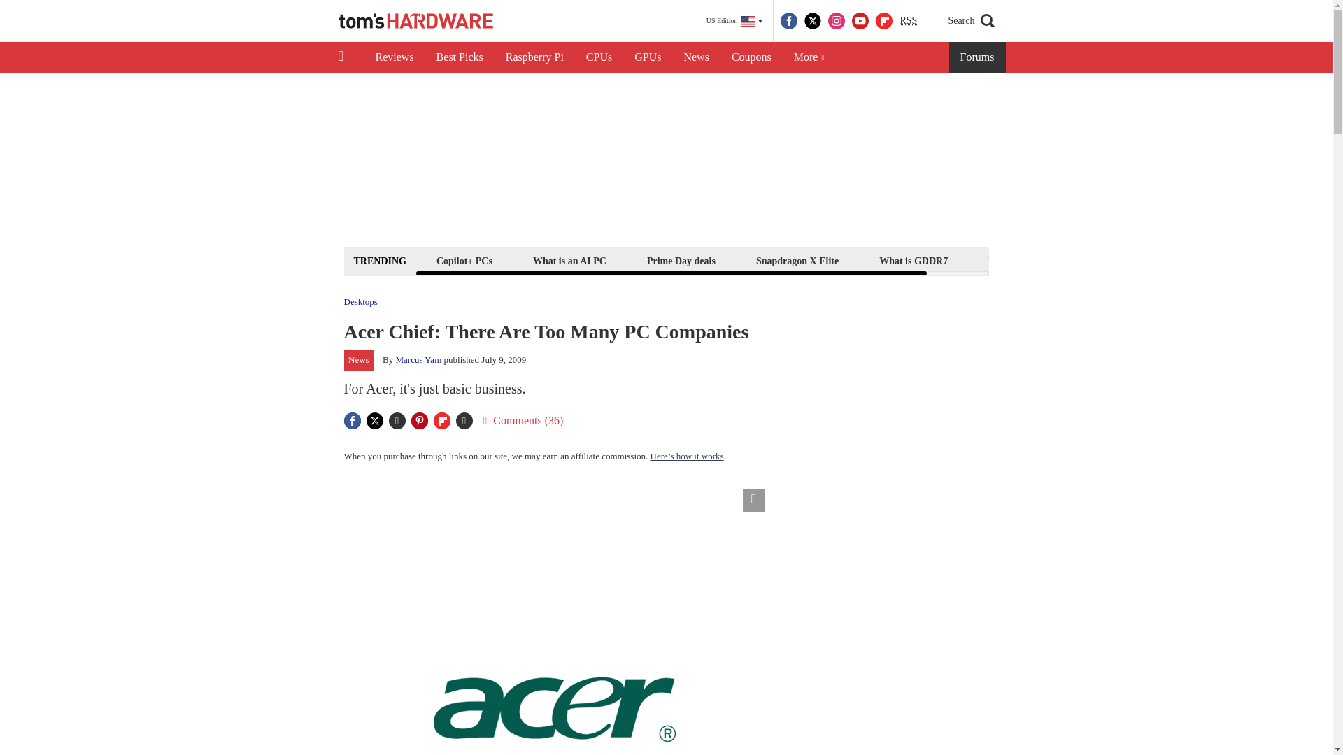  Describe the element at coordinates (599, 57) in the screenshot. I see `CPUs` at that location.